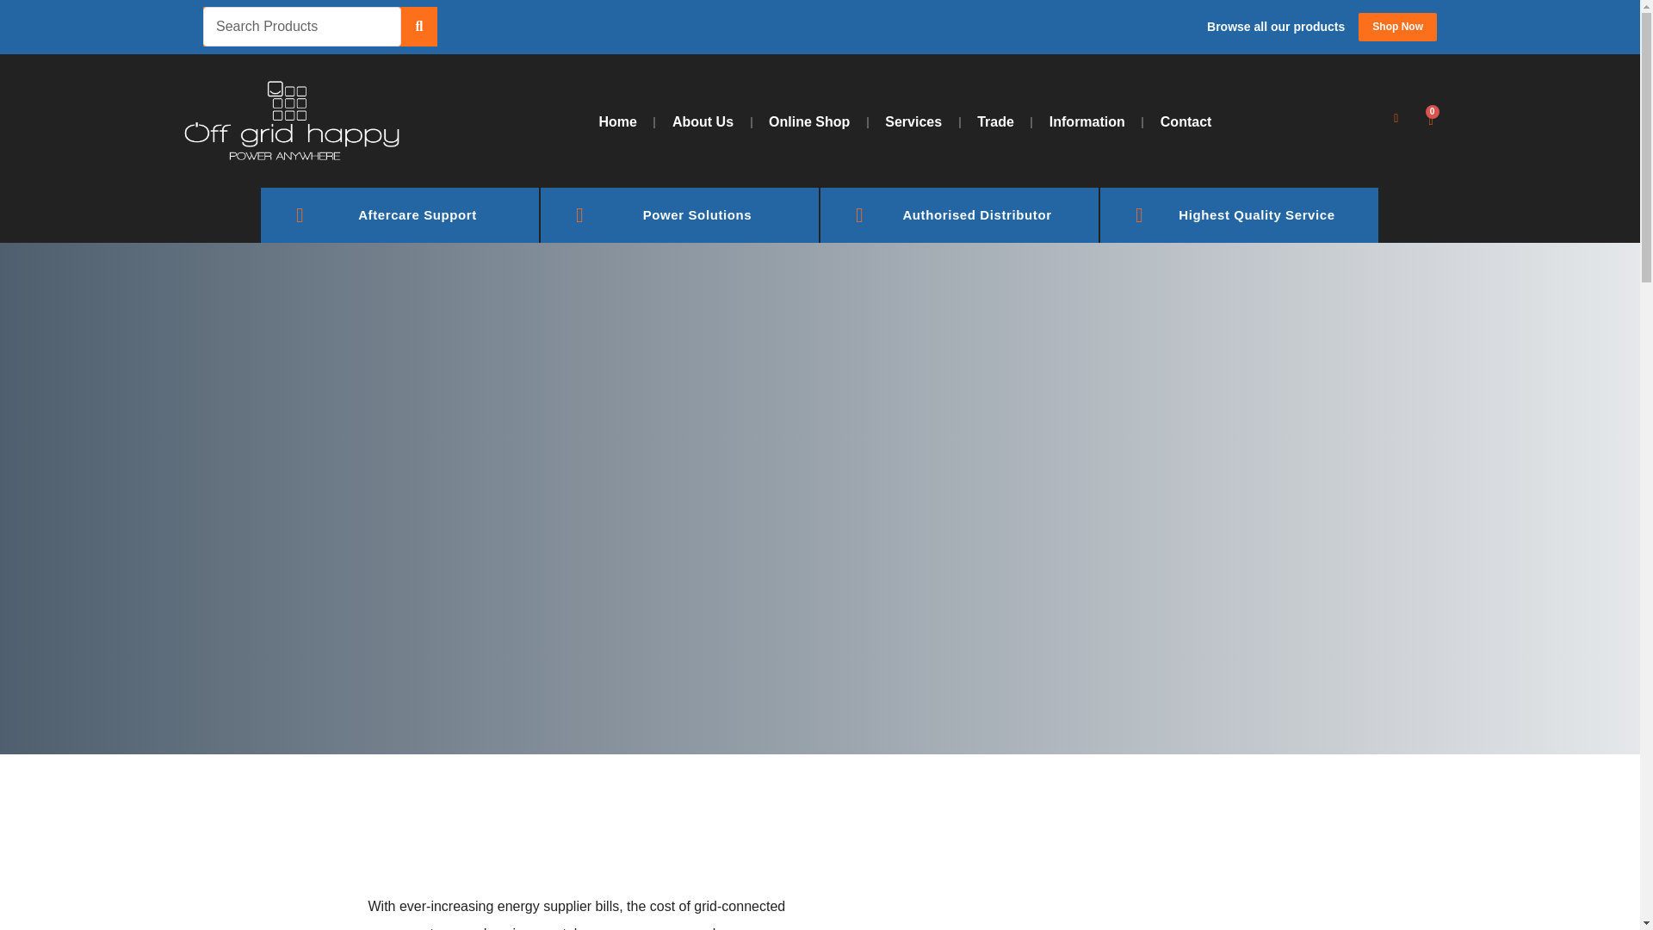  I want to click on Shop Now, so click(1397, 26).